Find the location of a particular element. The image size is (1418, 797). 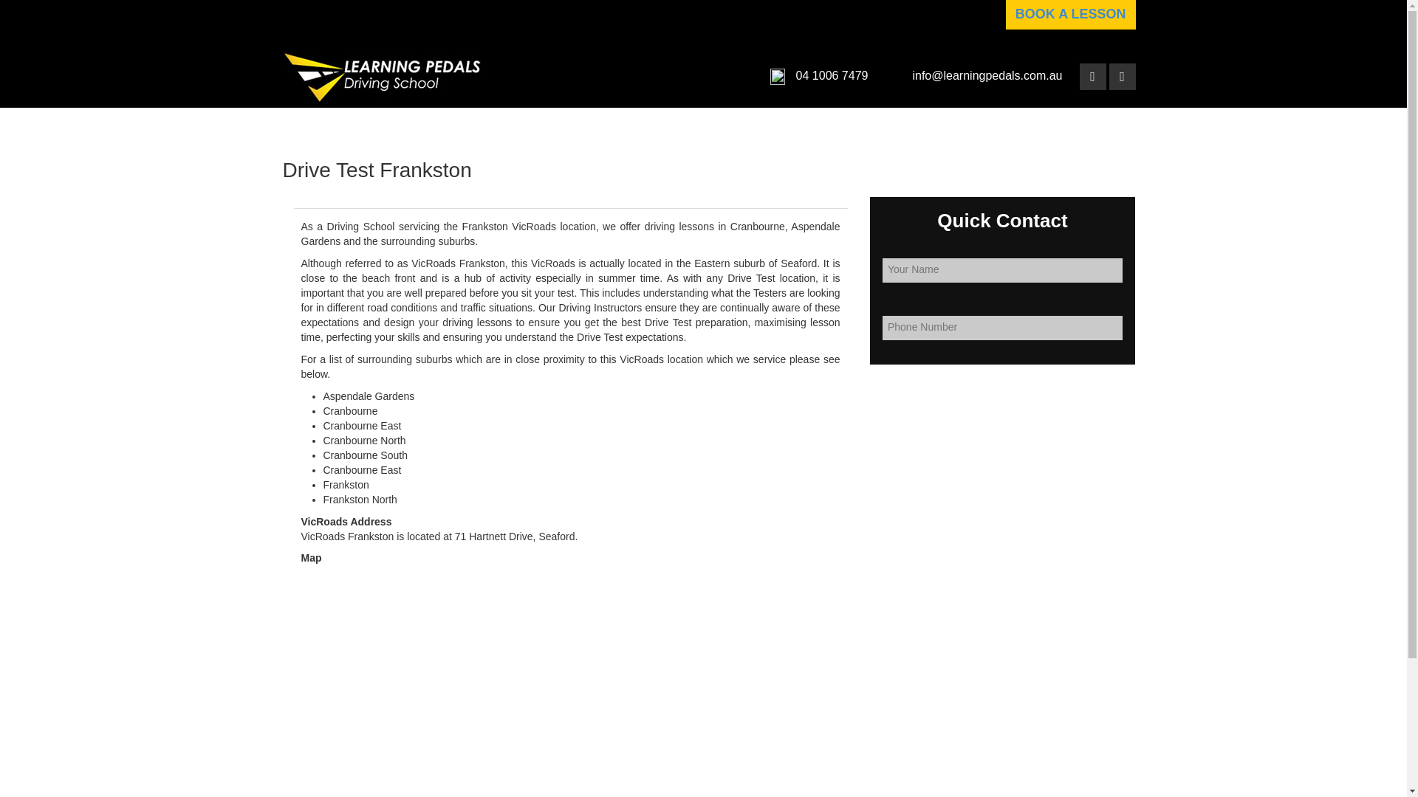

About us is located at coordinates (541, 125).